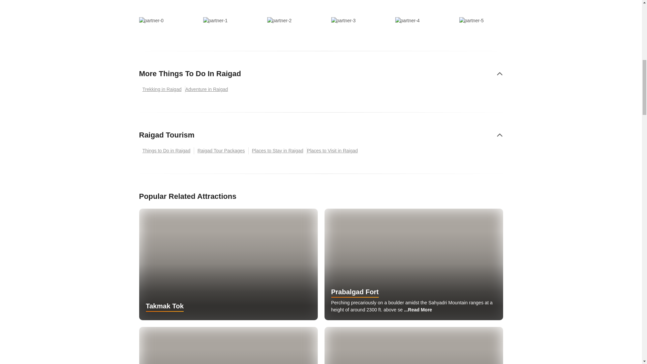 The height and width of the screenshot is (364, 647). I want to click on Takmak Tok, so click(228, 264).